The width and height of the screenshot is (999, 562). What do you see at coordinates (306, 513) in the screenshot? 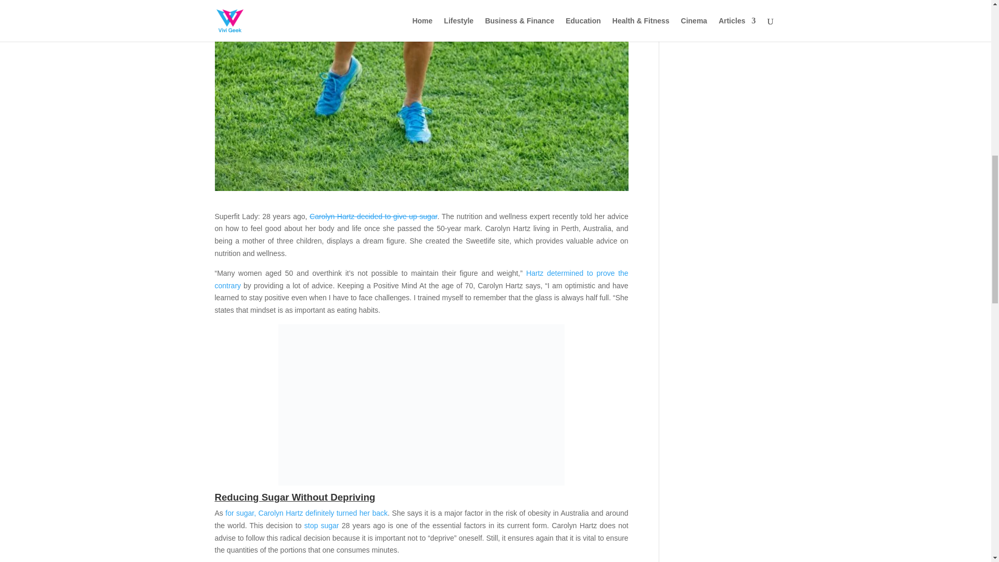
I see `for sugar, Carolyn Hartz definitely turned her back` at bounding box center [306, 513].